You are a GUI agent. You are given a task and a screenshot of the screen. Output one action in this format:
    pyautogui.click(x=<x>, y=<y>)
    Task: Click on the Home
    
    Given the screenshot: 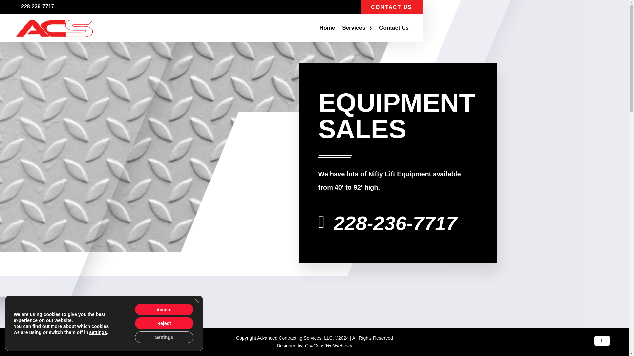 What is the action you would take?
    pyautogui.click(x=327, y=28)
    